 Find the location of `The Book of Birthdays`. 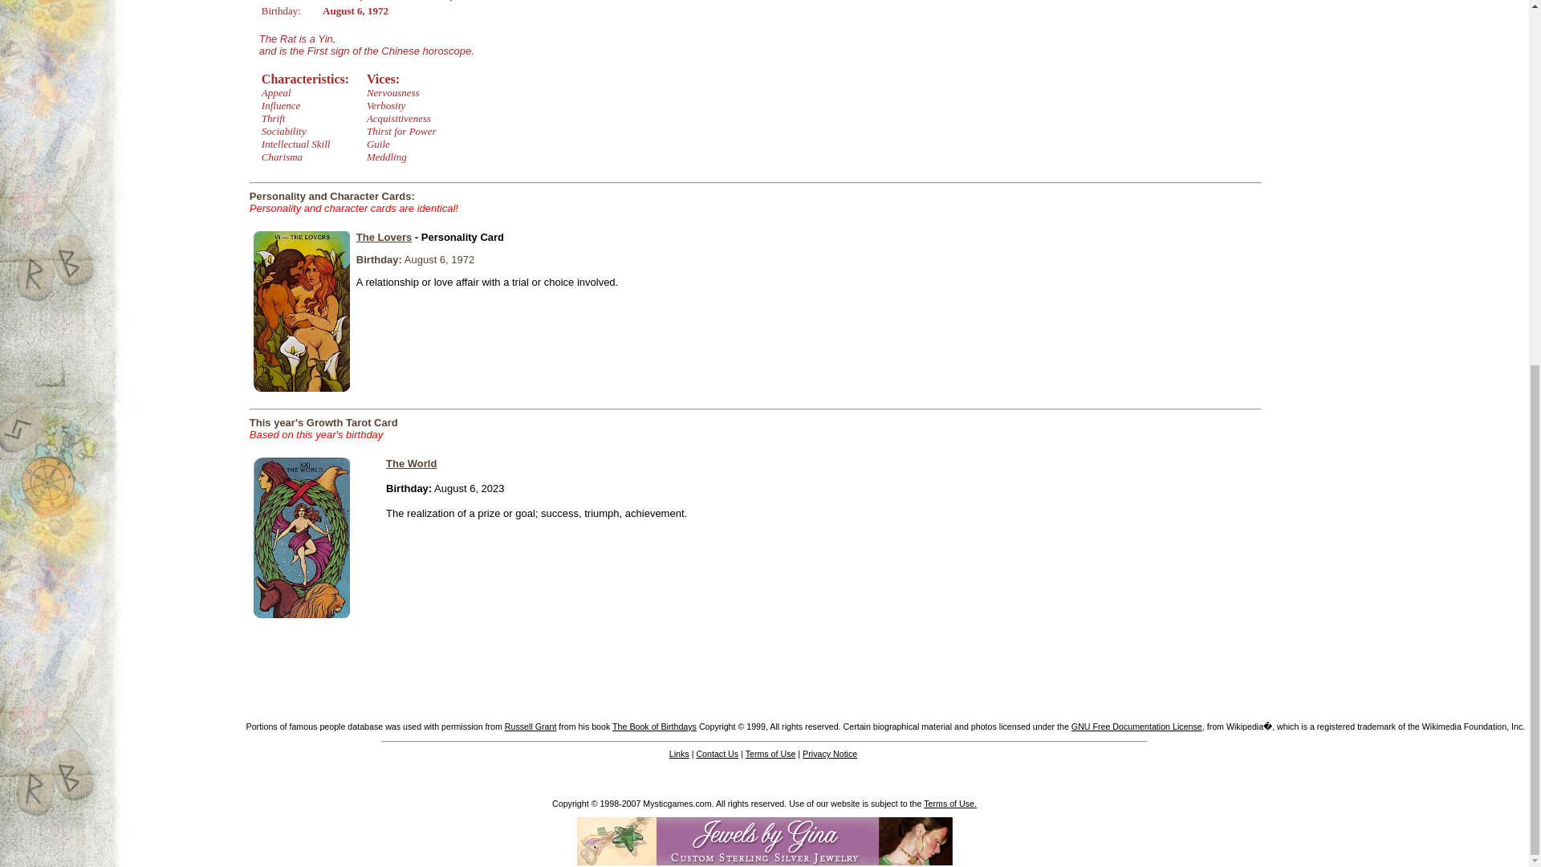

The Book of Birthdays is located at coordinates (653, 726).